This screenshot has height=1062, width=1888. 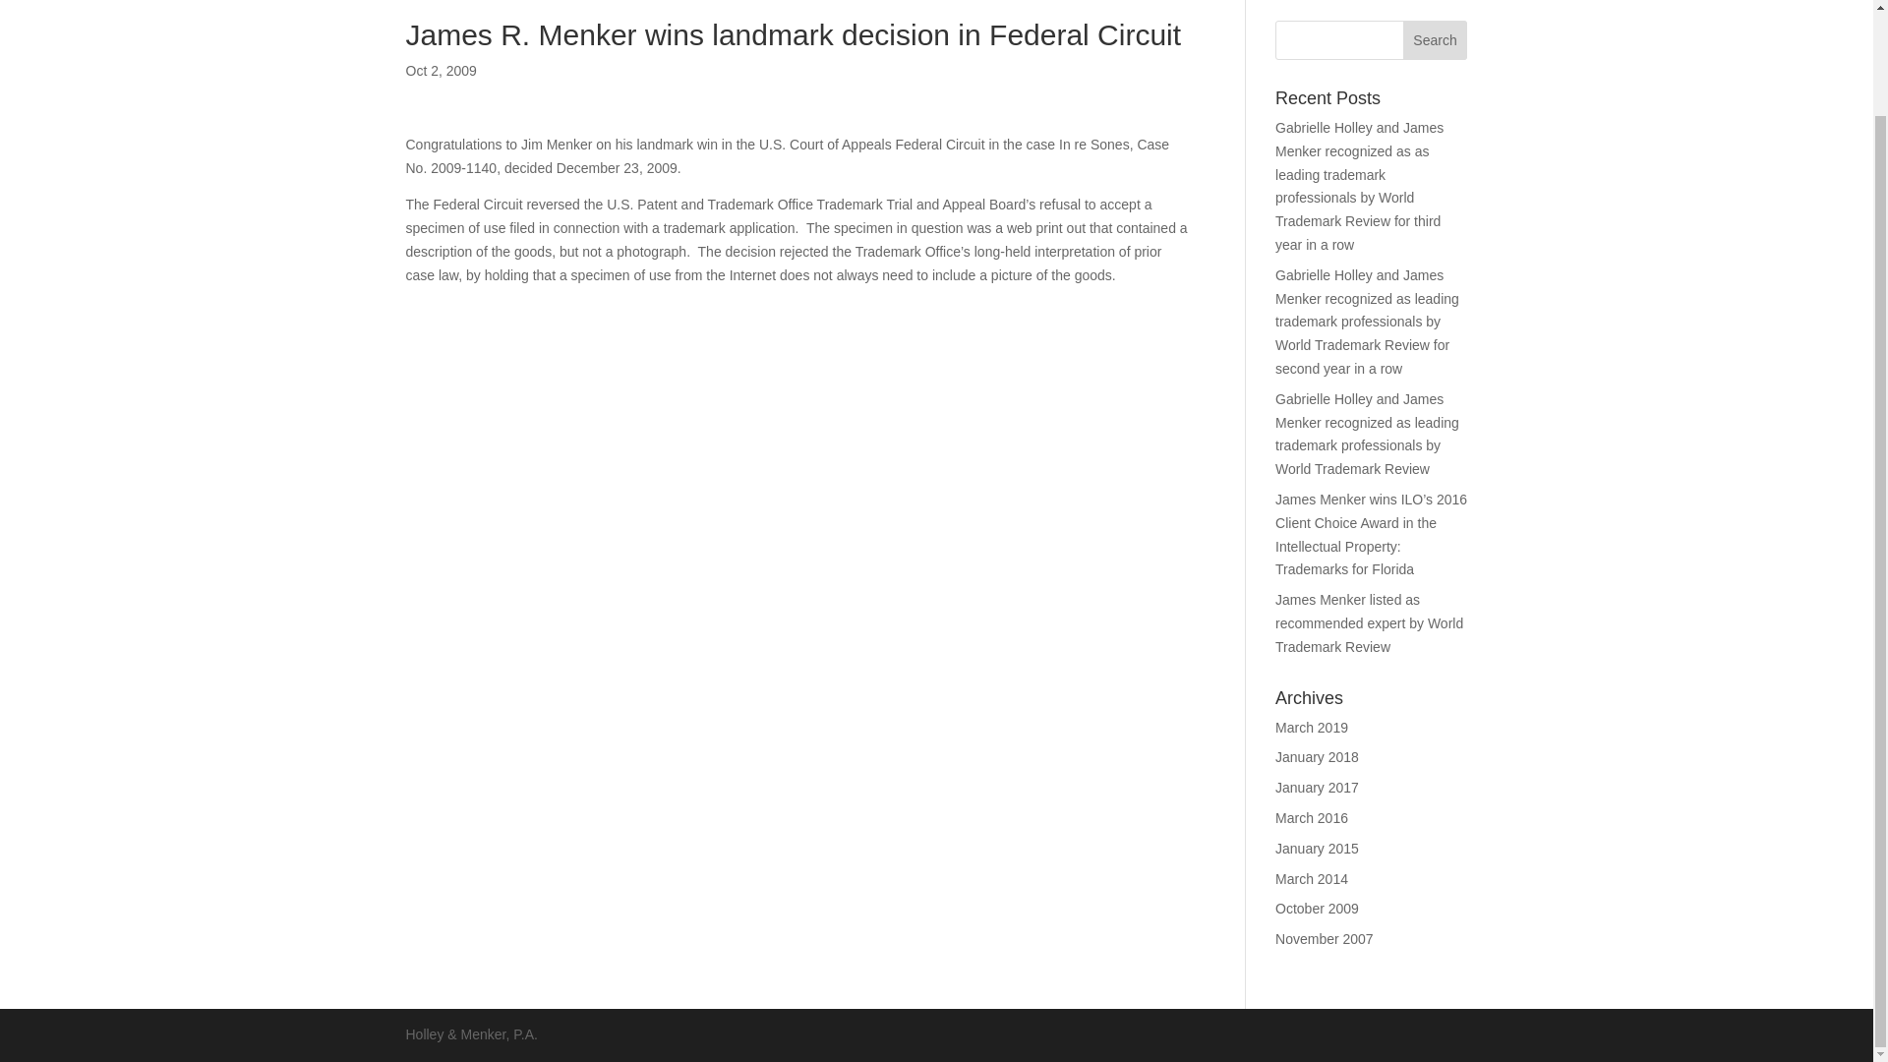 I want to click on November 2007, so click(x=1325, y=939).